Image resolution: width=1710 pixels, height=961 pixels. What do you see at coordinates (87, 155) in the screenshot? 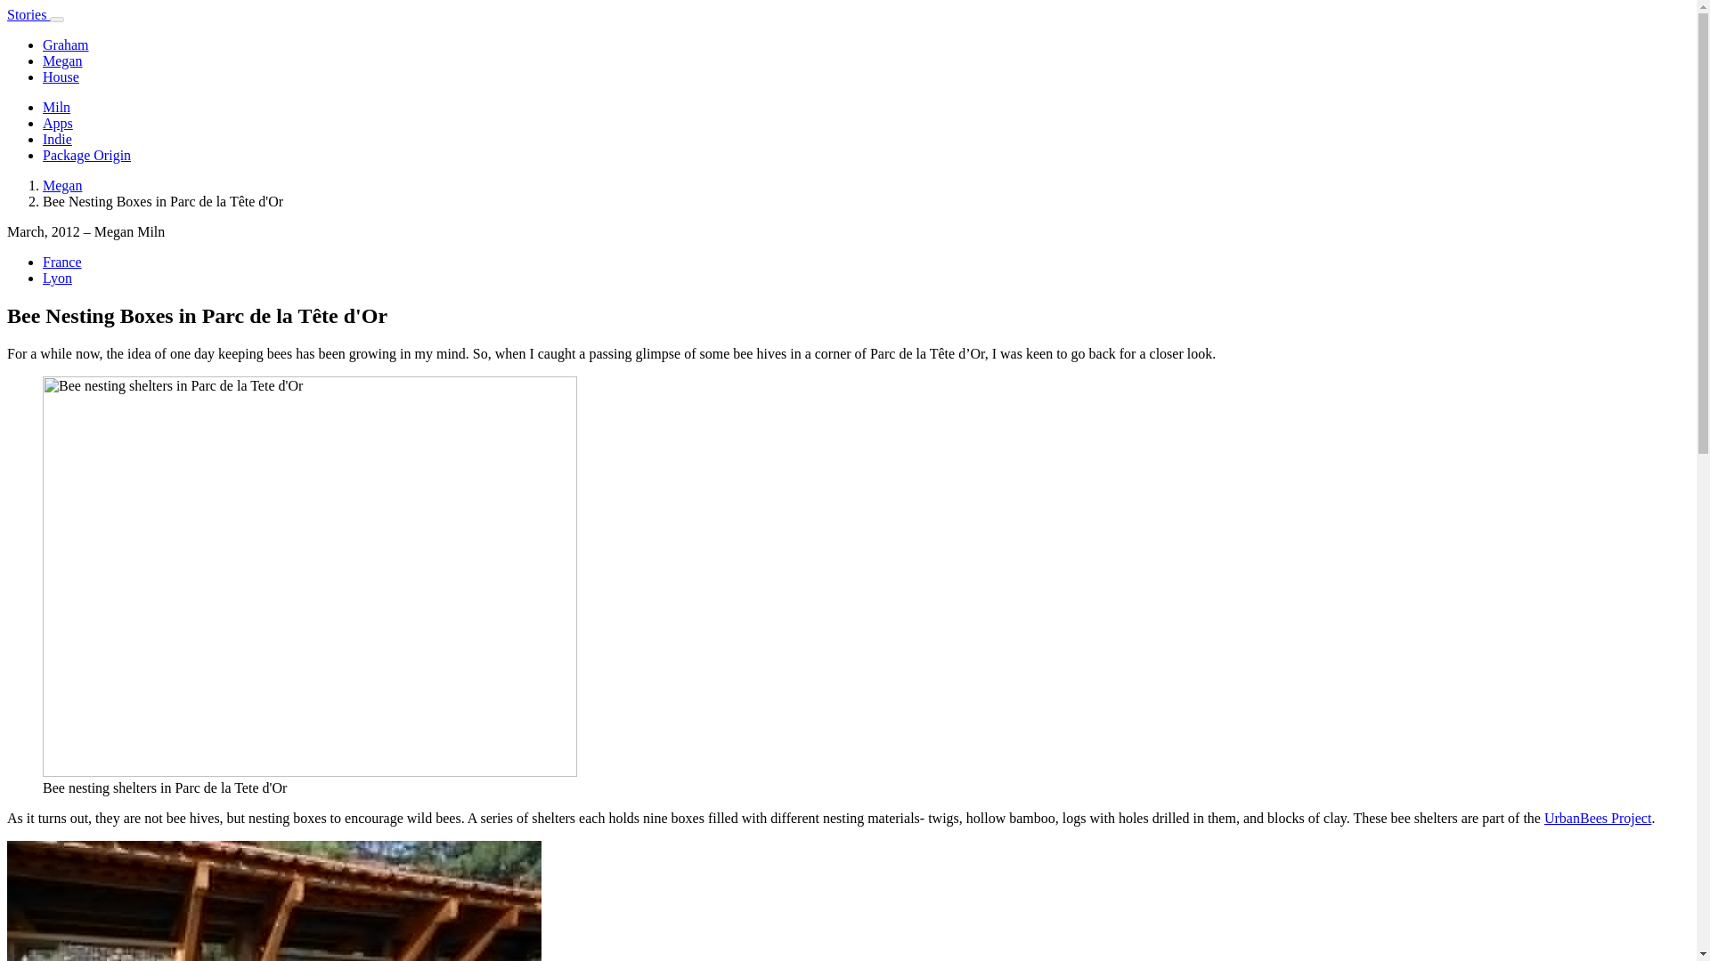
I see `Package Origin` at bounding box center [87, 155].